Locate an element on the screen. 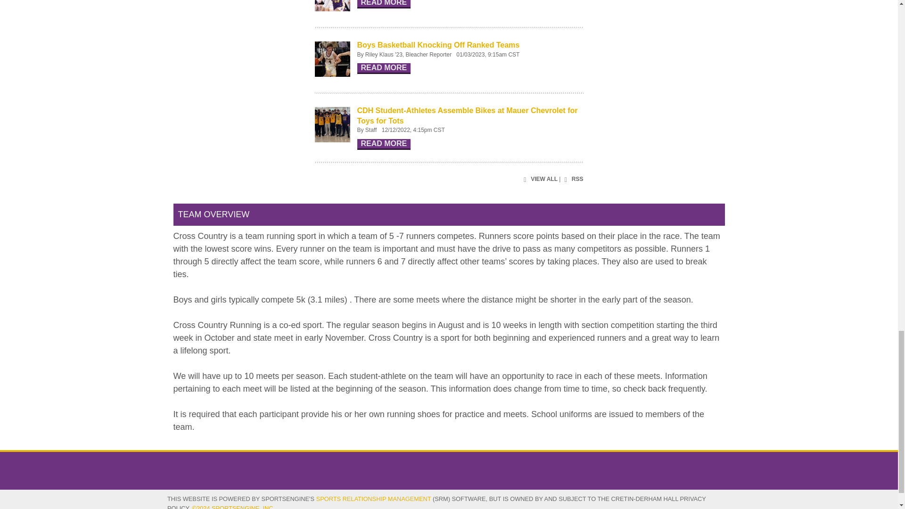  Subscribe to RSS Feed is located at coordinates (573, 180).